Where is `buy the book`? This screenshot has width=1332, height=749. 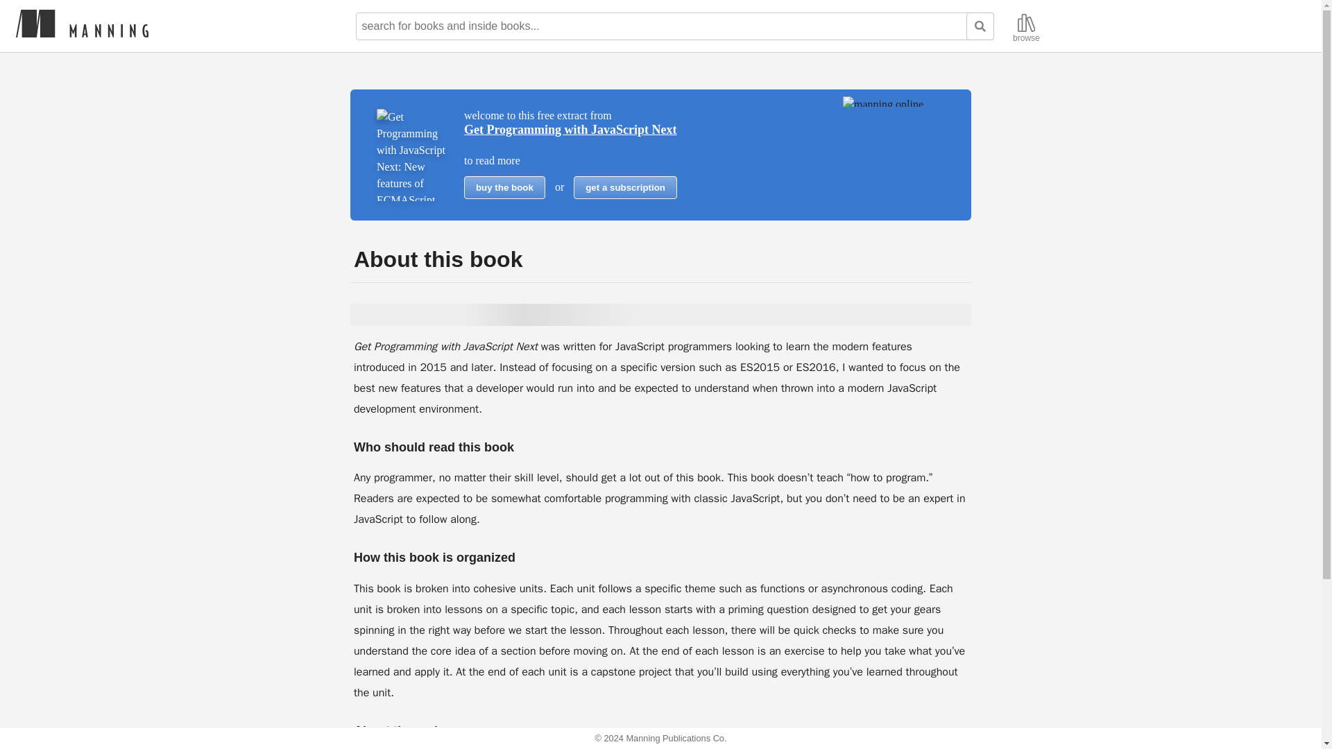 buy the book is located at coordinates (504, 187).